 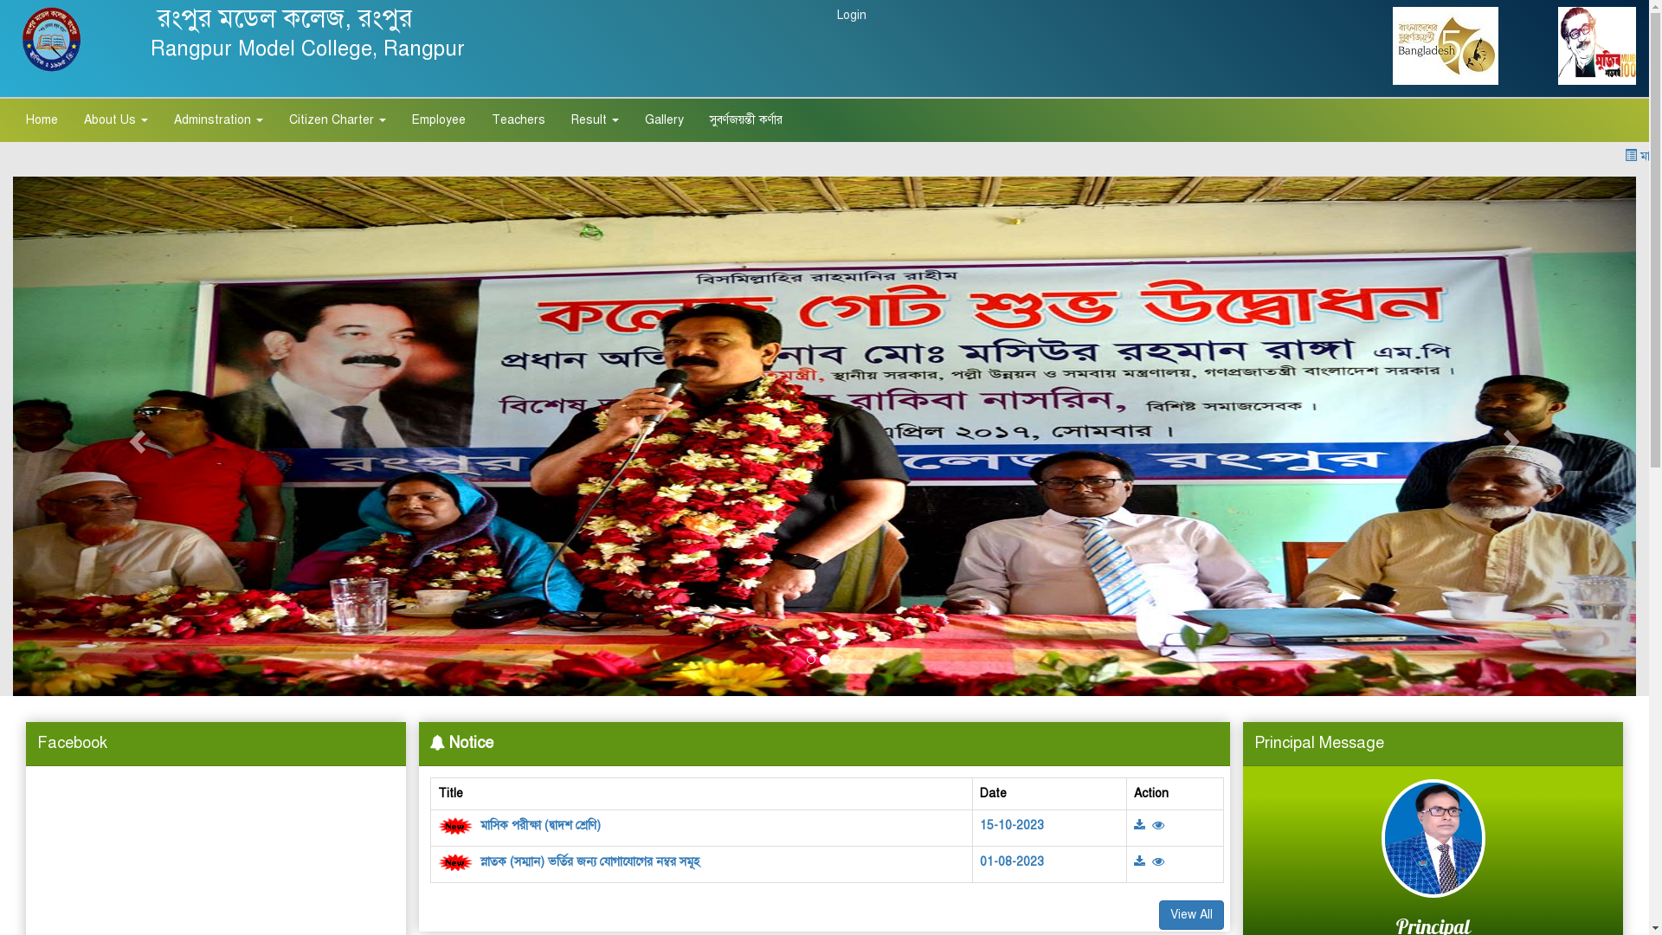 What do you see at coordinates (1143, 862) in the screenshot?
I see `ImageName` at bounding box center [1143, 862].